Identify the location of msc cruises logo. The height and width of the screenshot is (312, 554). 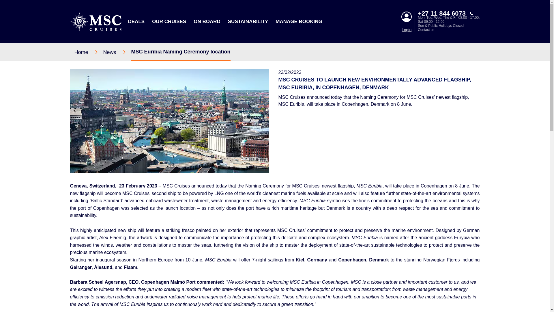
(95, 21).